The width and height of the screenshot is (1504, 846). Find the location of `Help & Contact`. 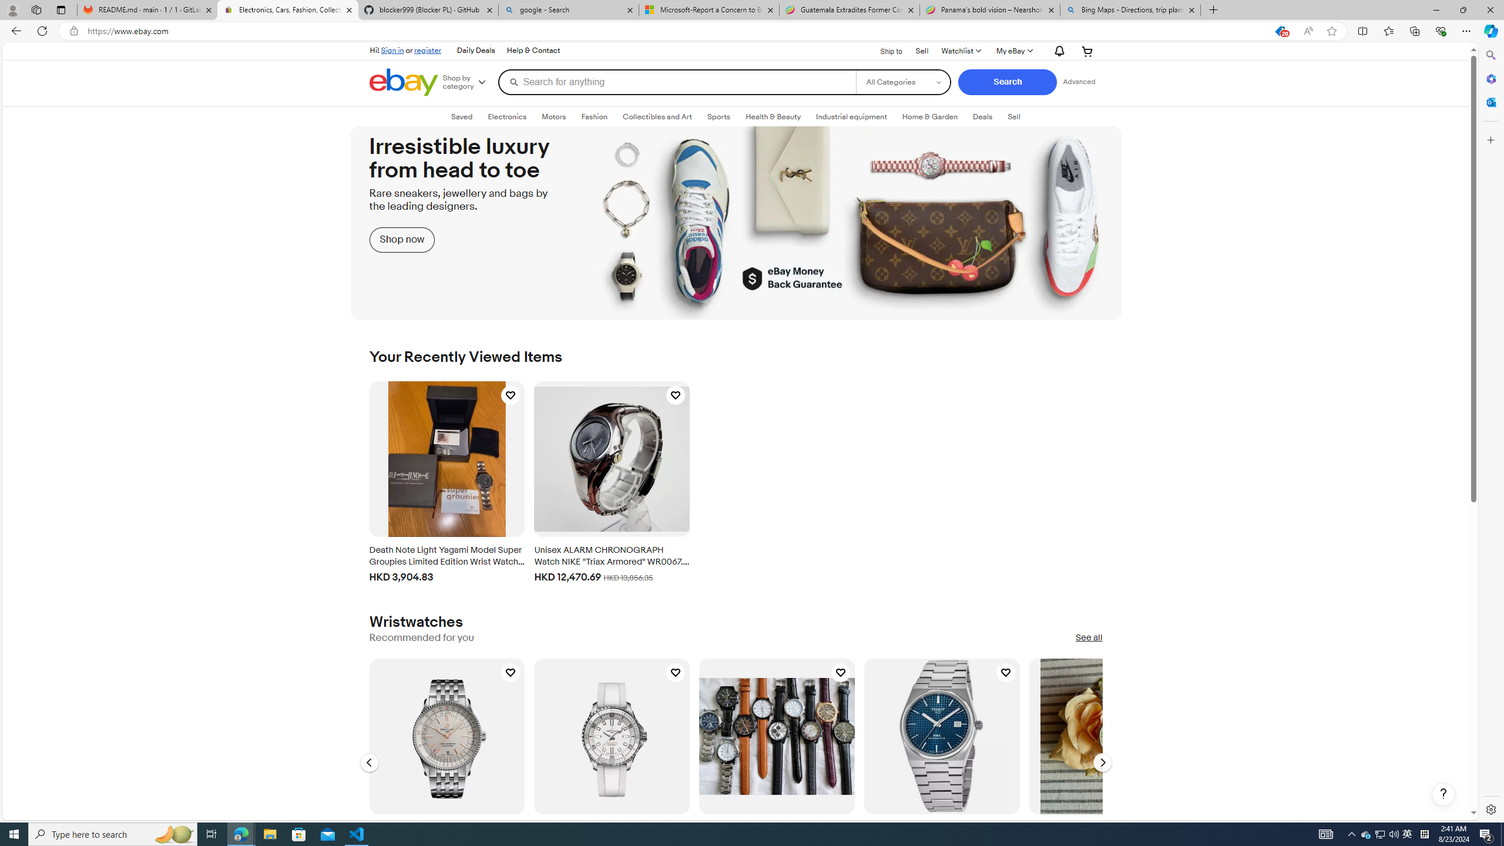

Help & Contact is located at coordinates (533, 51).